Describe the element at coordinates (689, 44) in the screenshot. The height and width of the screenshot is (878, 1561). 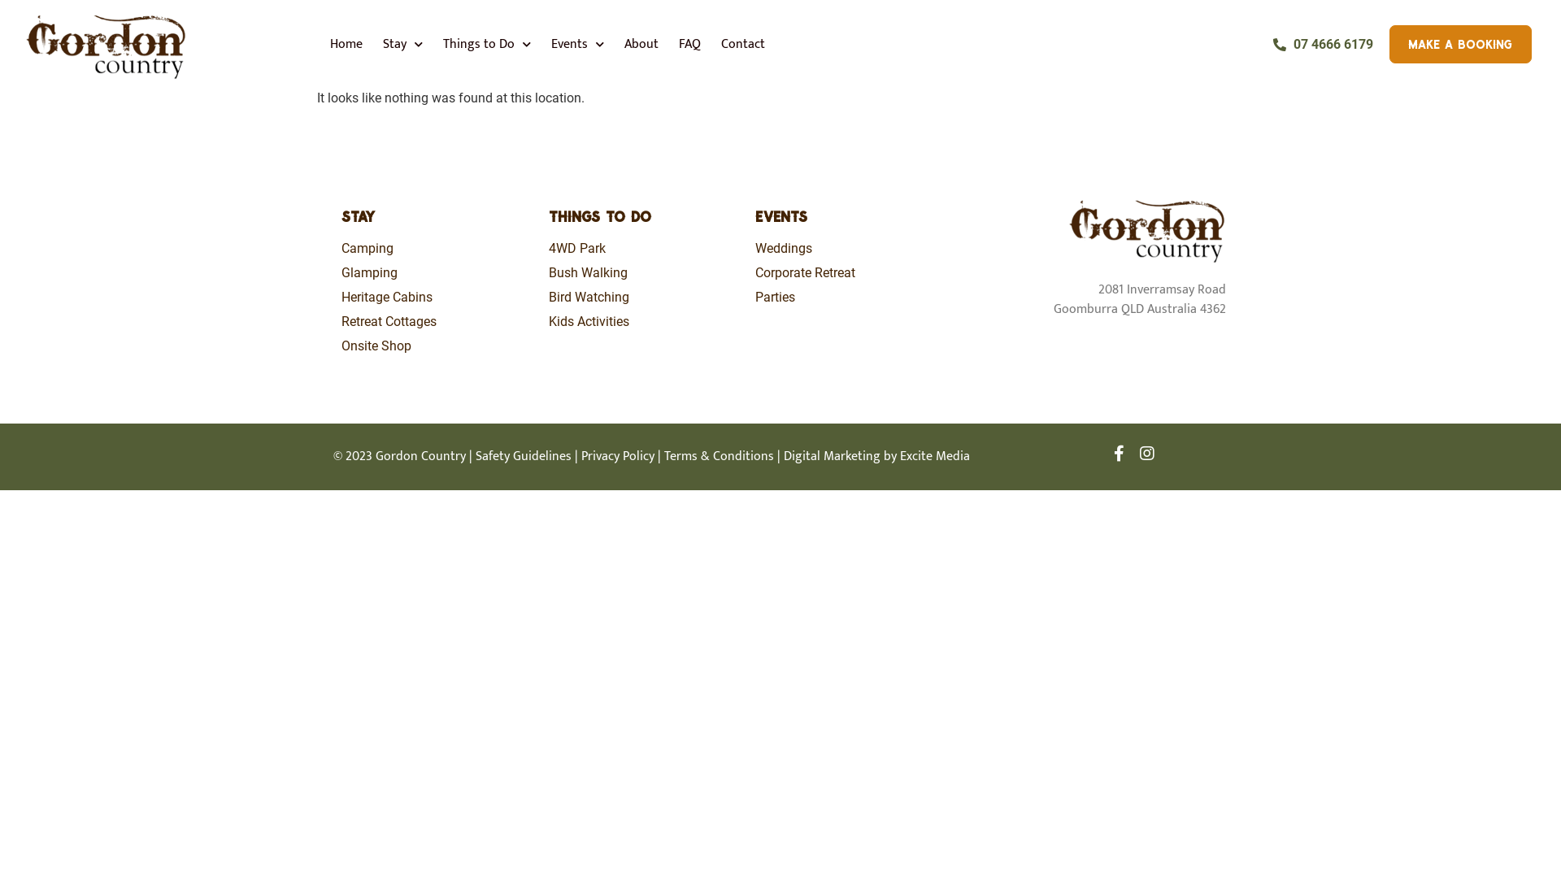
I see `FAQ` at that location.